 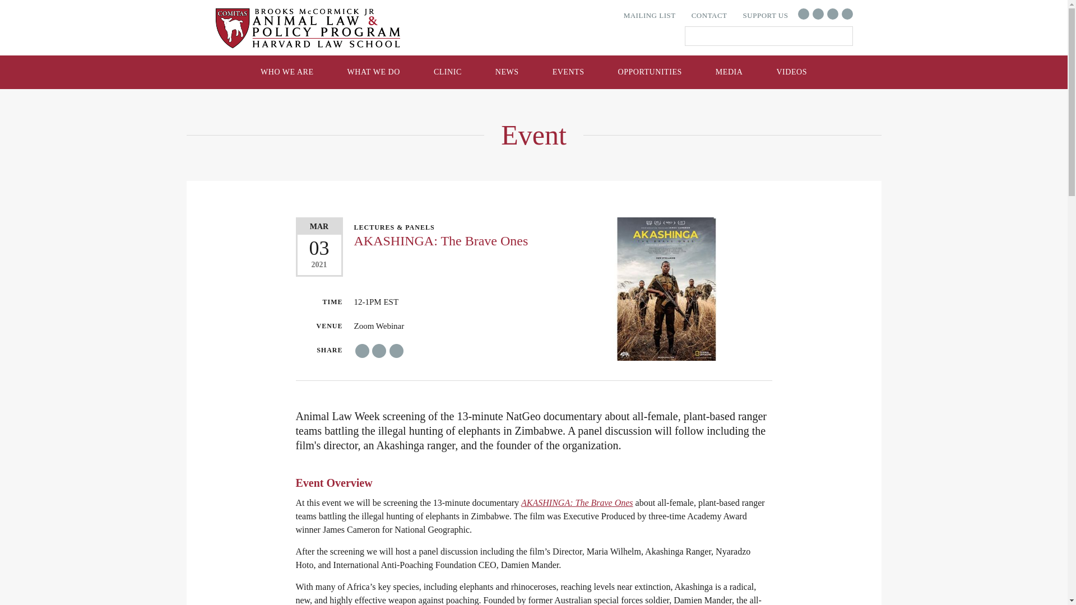 I want to click on OPPORTUNITIES, so click(x=650, y=72).